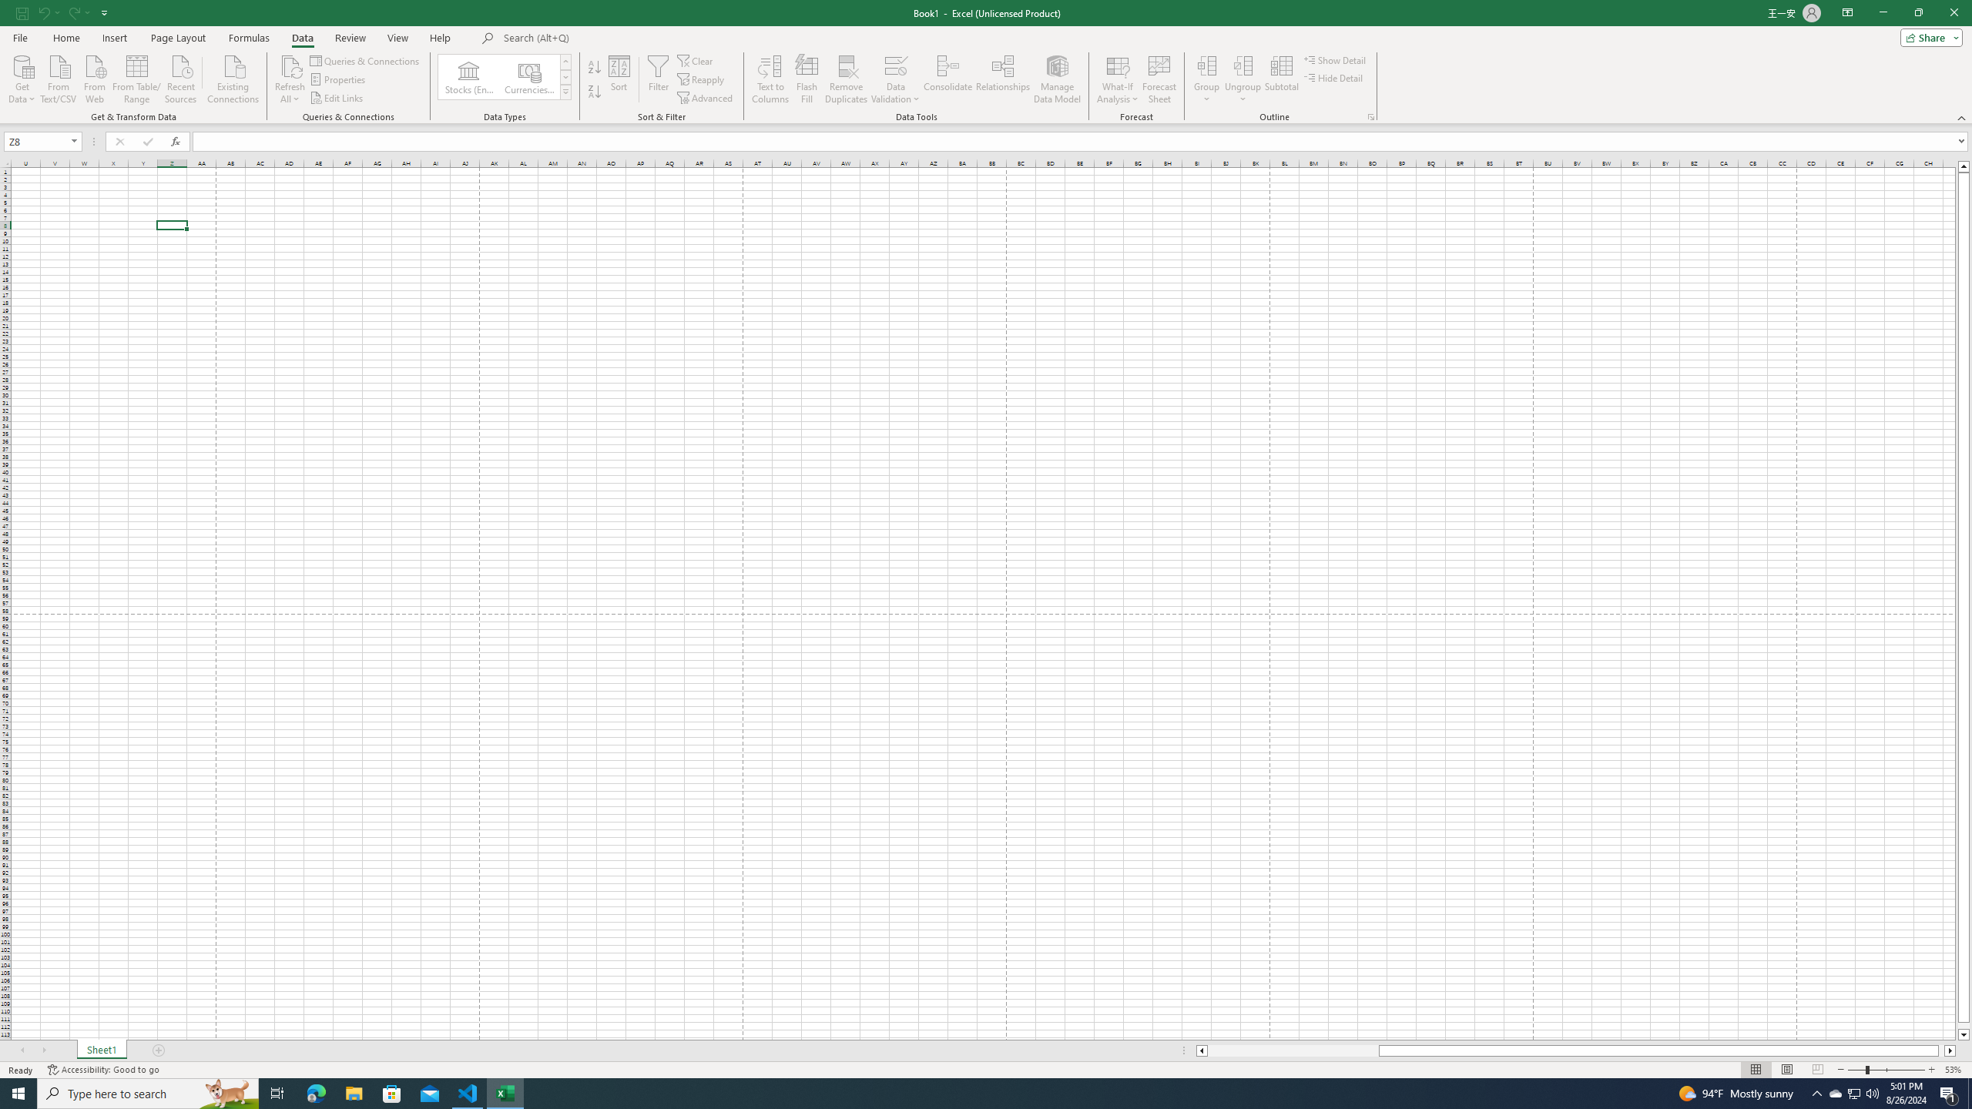  Describe the element at coordinates (529, 77) in the screenshot. I see `Currencies (English)` at that location.